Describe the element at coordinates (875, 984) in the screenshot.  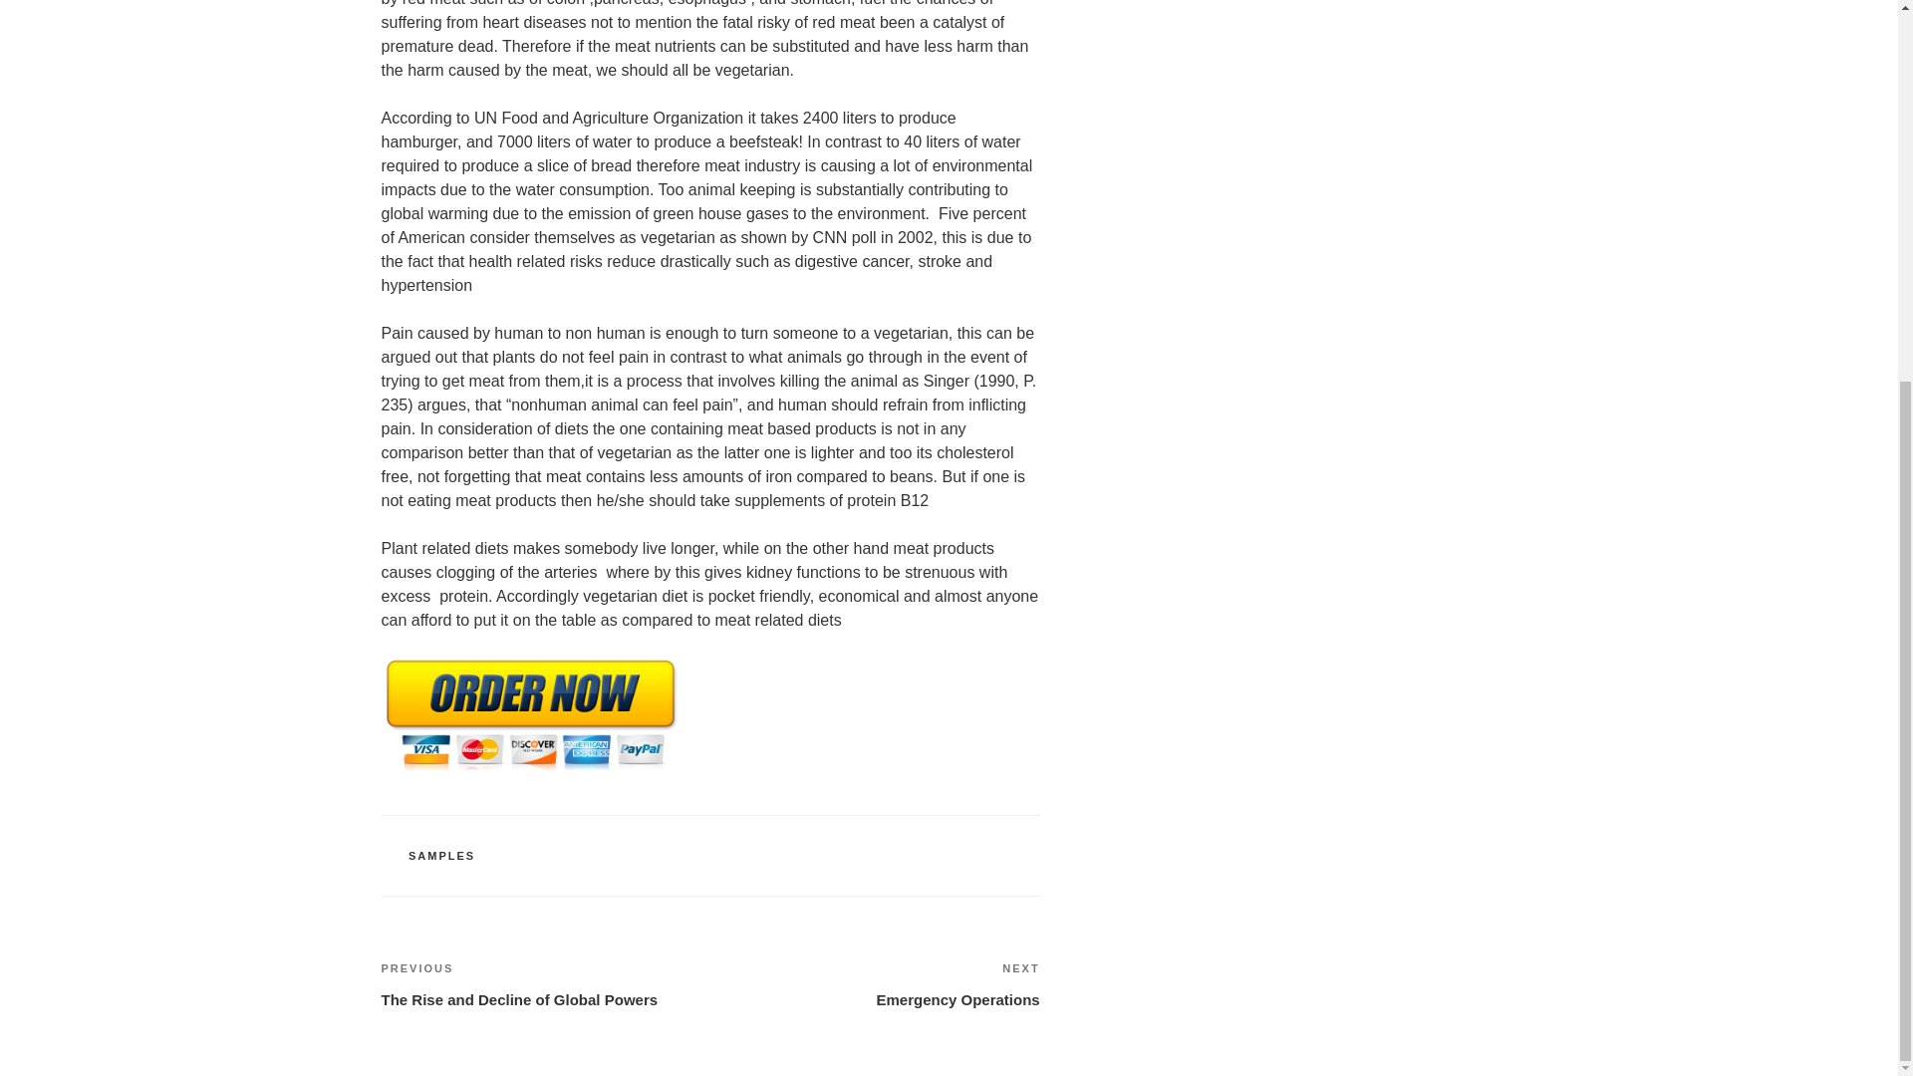
I see `SAMPLES` at that location.